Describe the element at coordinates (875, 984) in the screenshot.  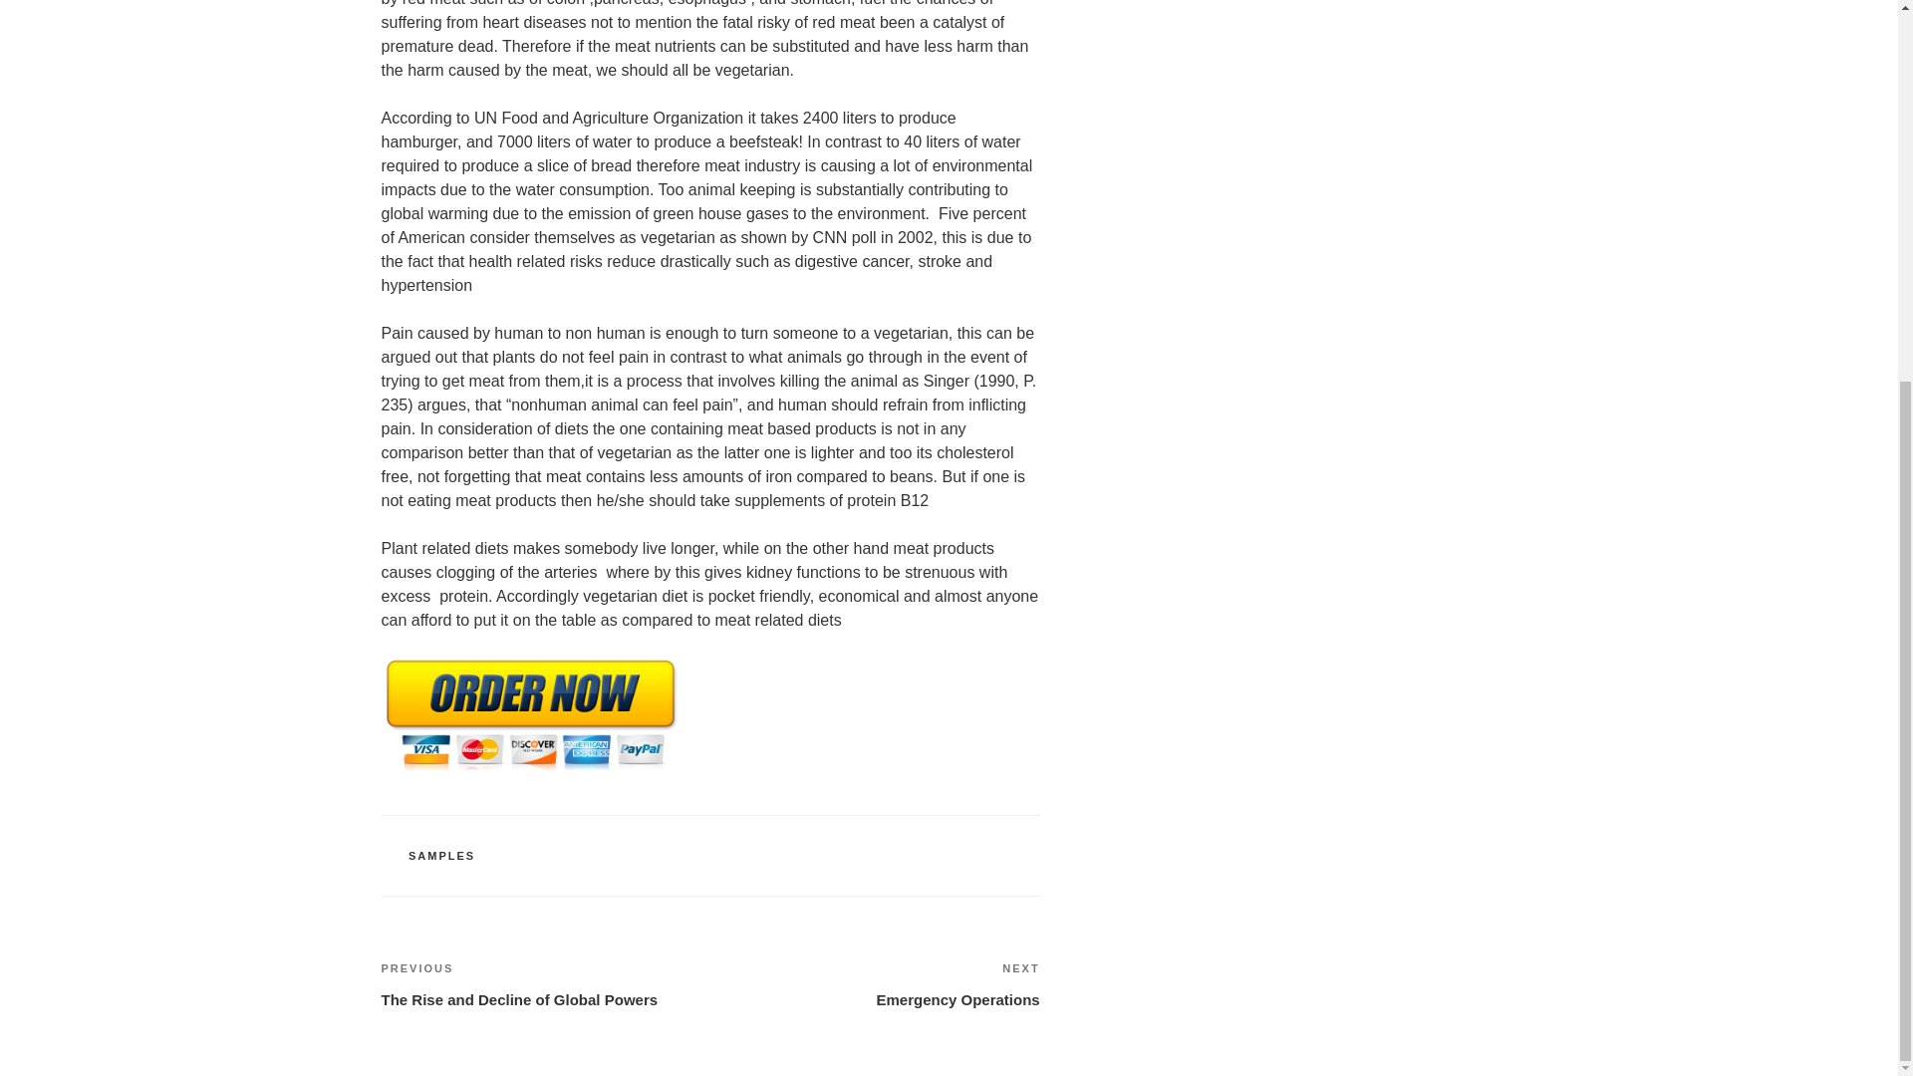
I see `SAMPLES` at that location.